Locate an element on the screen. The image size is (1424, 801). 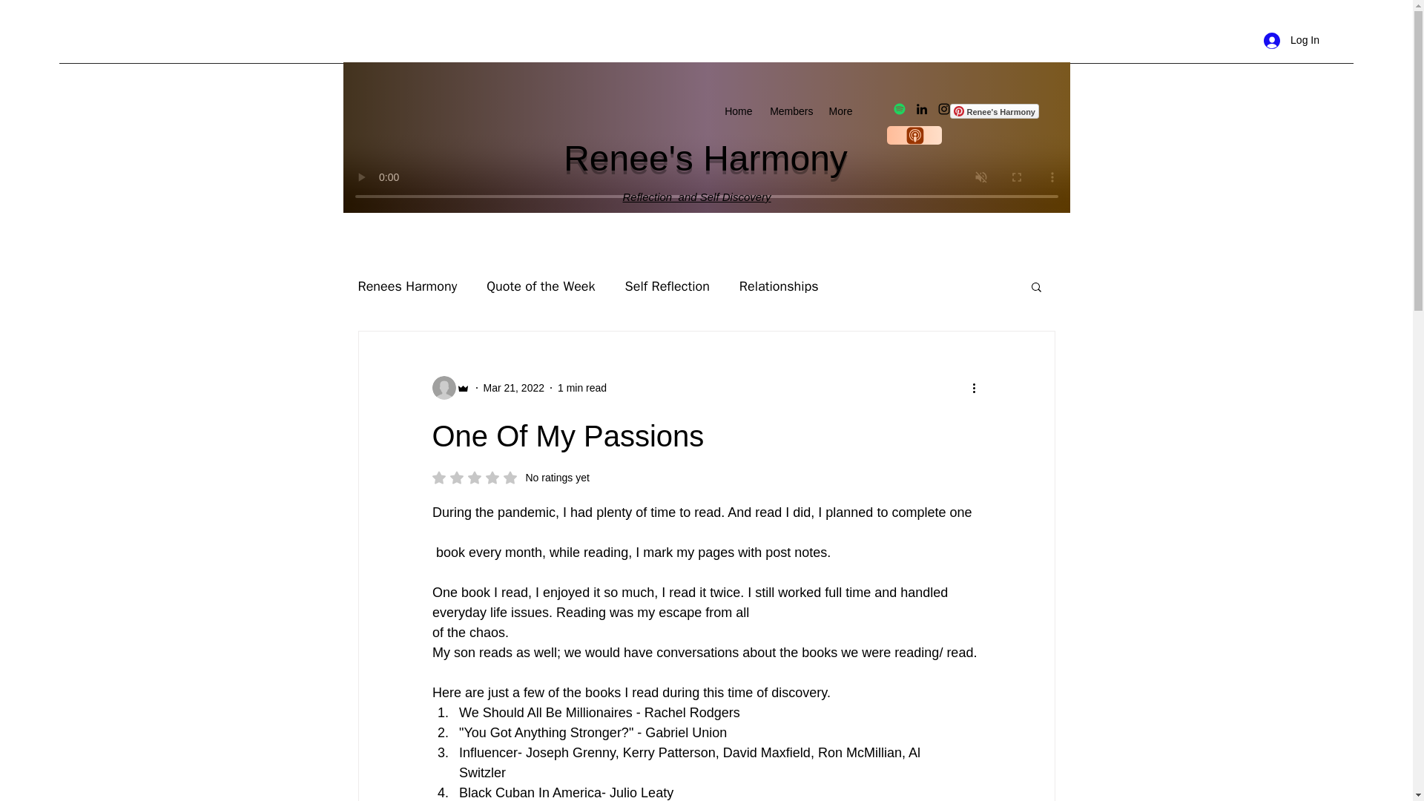
Mar 21, 2022 is located at coordinates (515, 387).